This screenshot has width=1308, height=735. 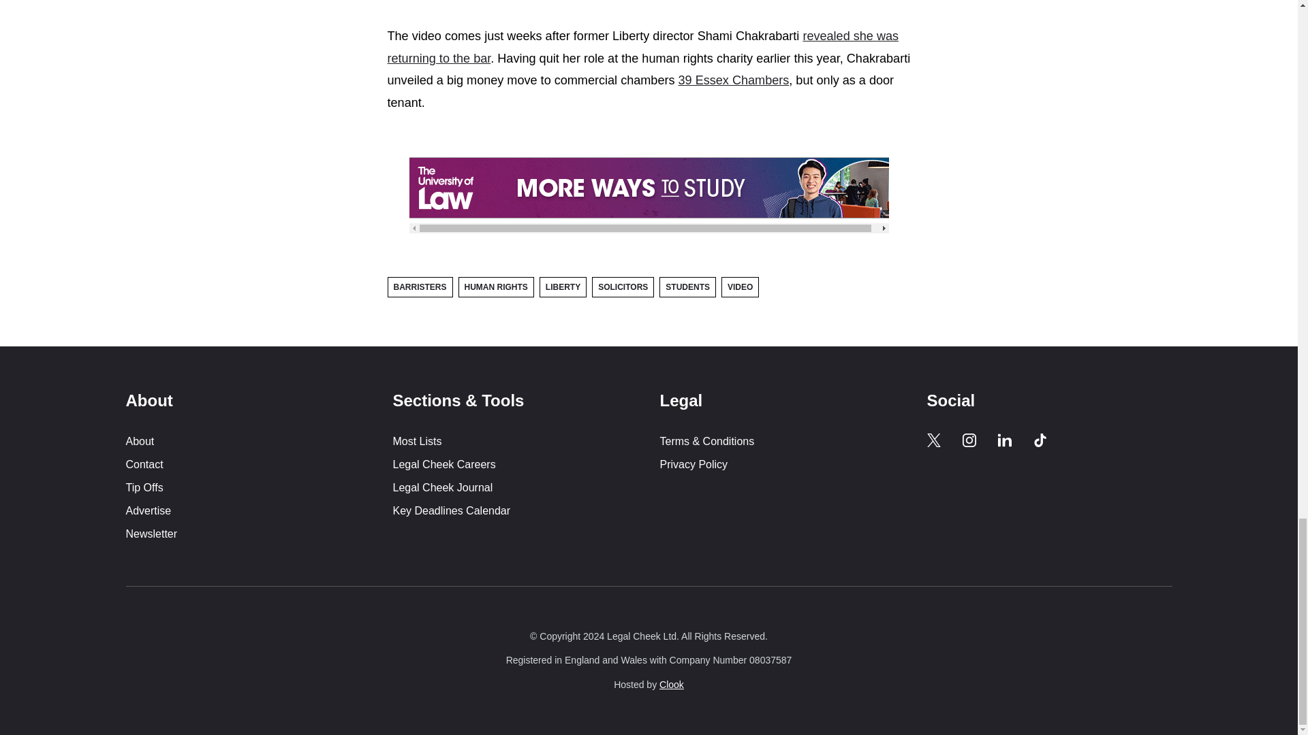 I want to click on Legal Cheek Tik Tok, so click(x=1040, y=440).